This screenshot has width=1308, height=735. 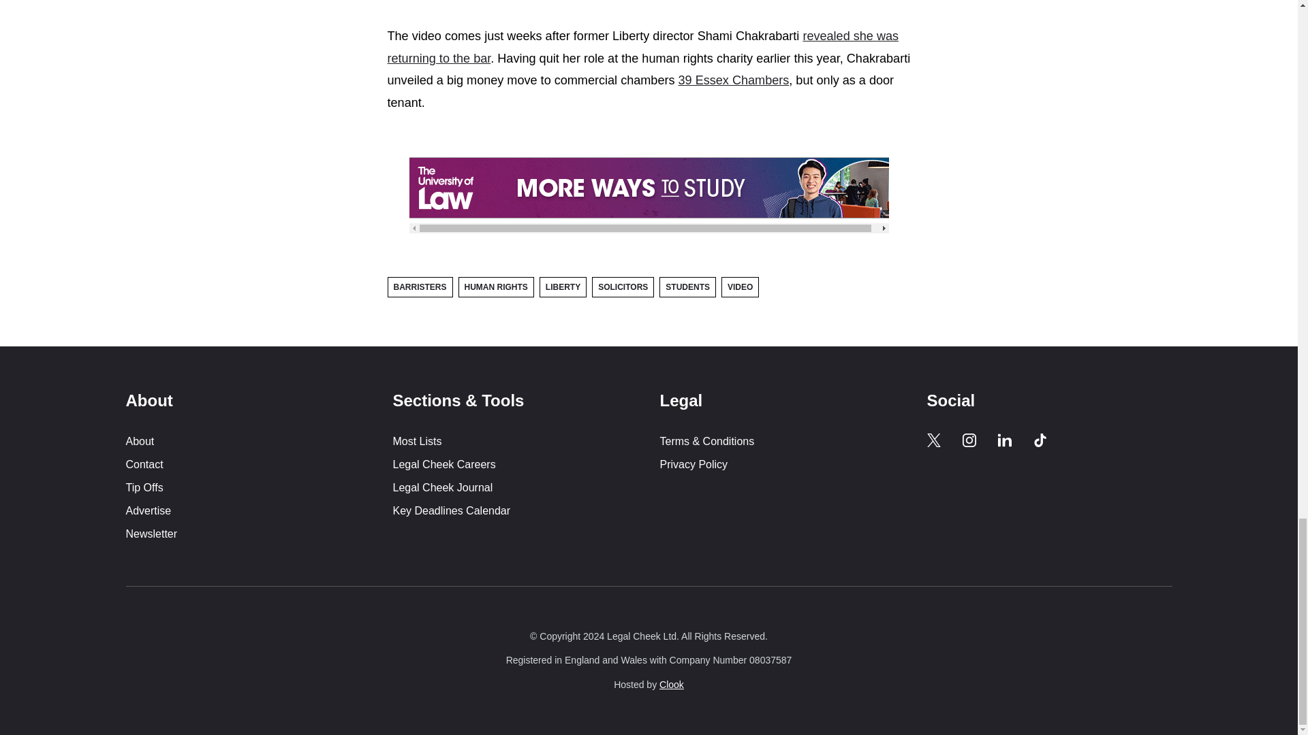 I want to click on Legal Cheek Tik Tok, so click(x=1040, y=440).